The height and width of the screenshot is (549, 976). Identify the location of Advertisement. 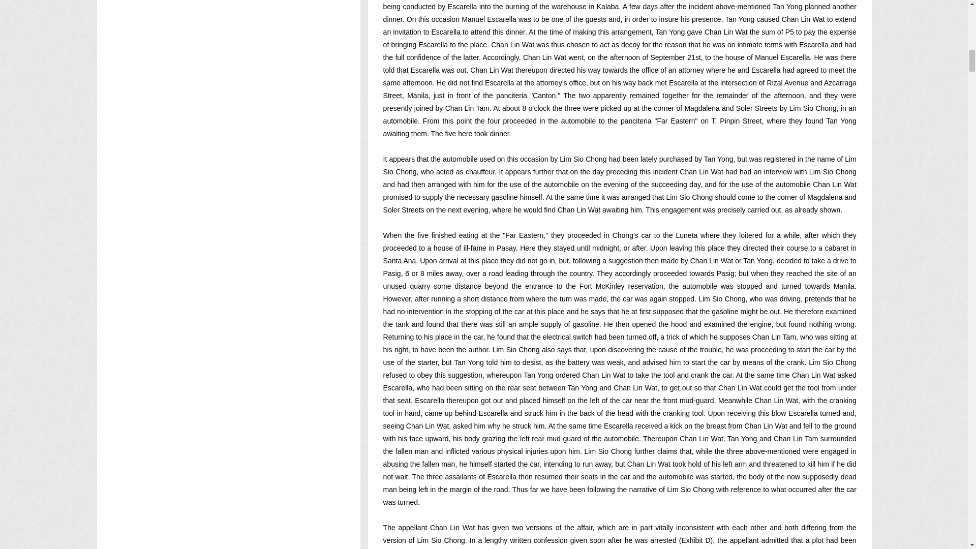
(228, 483).